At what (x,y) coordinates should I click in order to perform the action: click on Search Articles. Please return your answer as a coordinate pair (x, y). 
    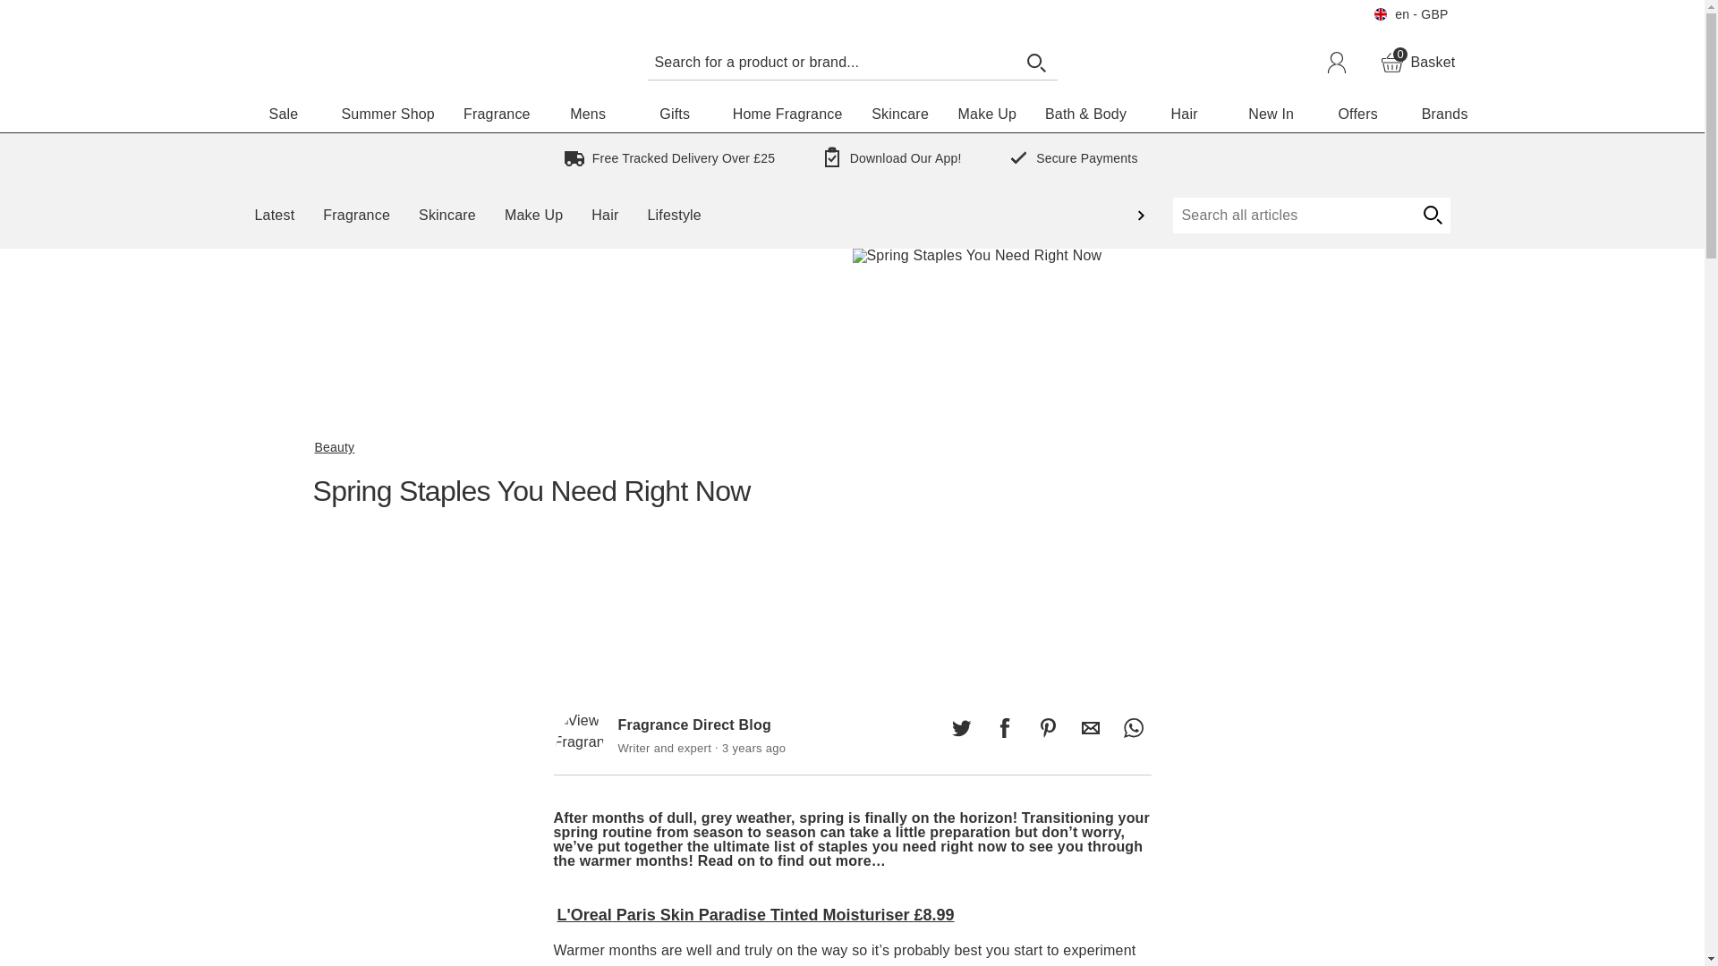
    Looking at the image, I should click on (1292, 216).